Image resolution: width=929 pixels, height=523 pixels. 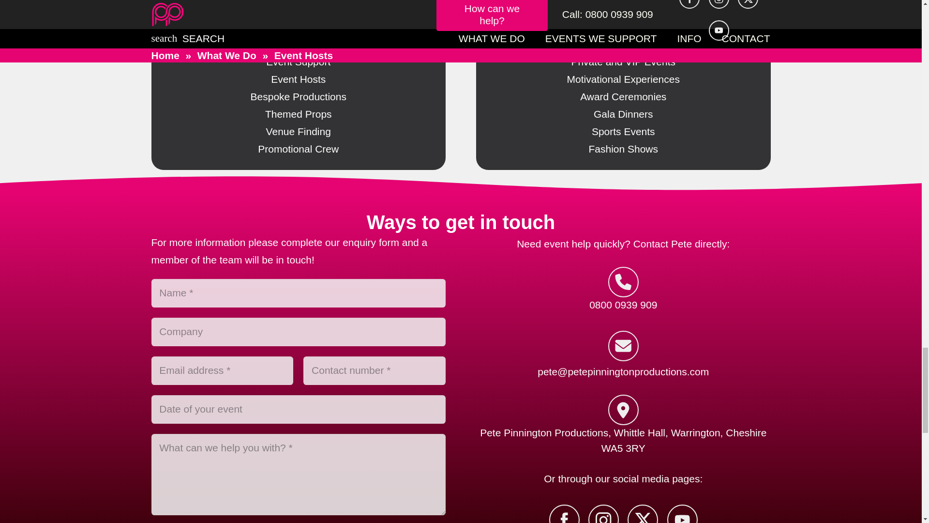 What do you see at coordinates (603, 514) in the screenshot?
I see `Instagram` at bounding box center [603, 514].